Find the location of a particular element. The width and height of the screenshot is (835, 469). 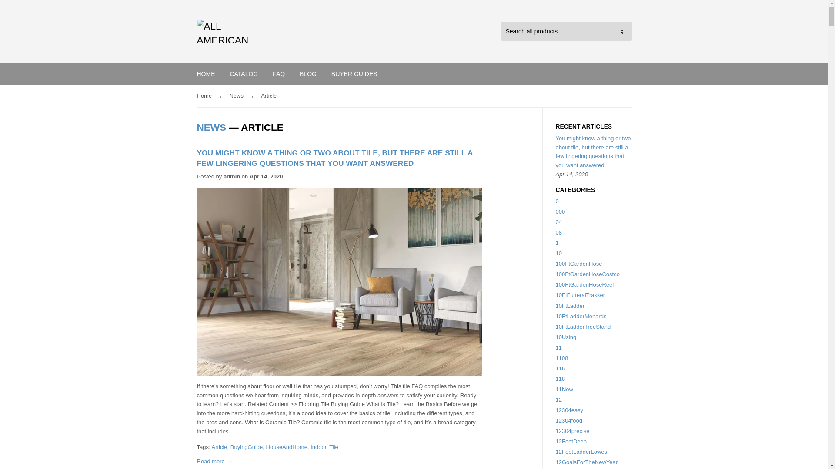

Show articles tagged 100FtGardenHoseCostco is located at coordinates (588, 274).